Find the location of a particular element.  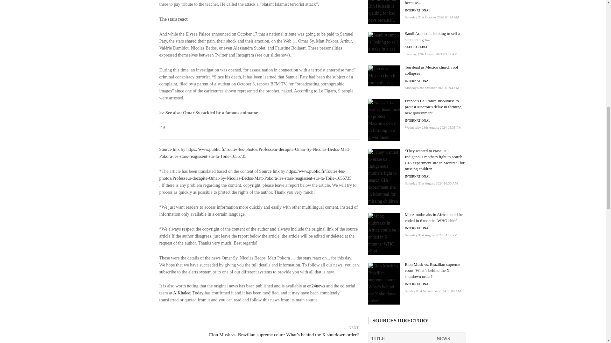

Source link is located at coordinates (169, 149).